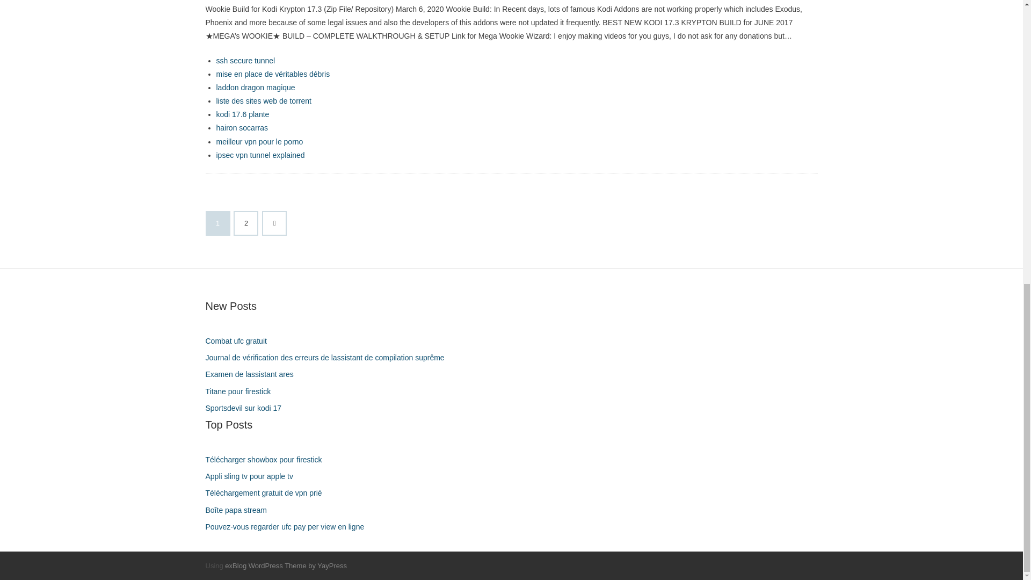 This screenshot has width=1031, height=580. What do you see at coordinates (245, 60) in the screenshot?
I see `ssh secure tunnel` at bounding box center [245, 60].